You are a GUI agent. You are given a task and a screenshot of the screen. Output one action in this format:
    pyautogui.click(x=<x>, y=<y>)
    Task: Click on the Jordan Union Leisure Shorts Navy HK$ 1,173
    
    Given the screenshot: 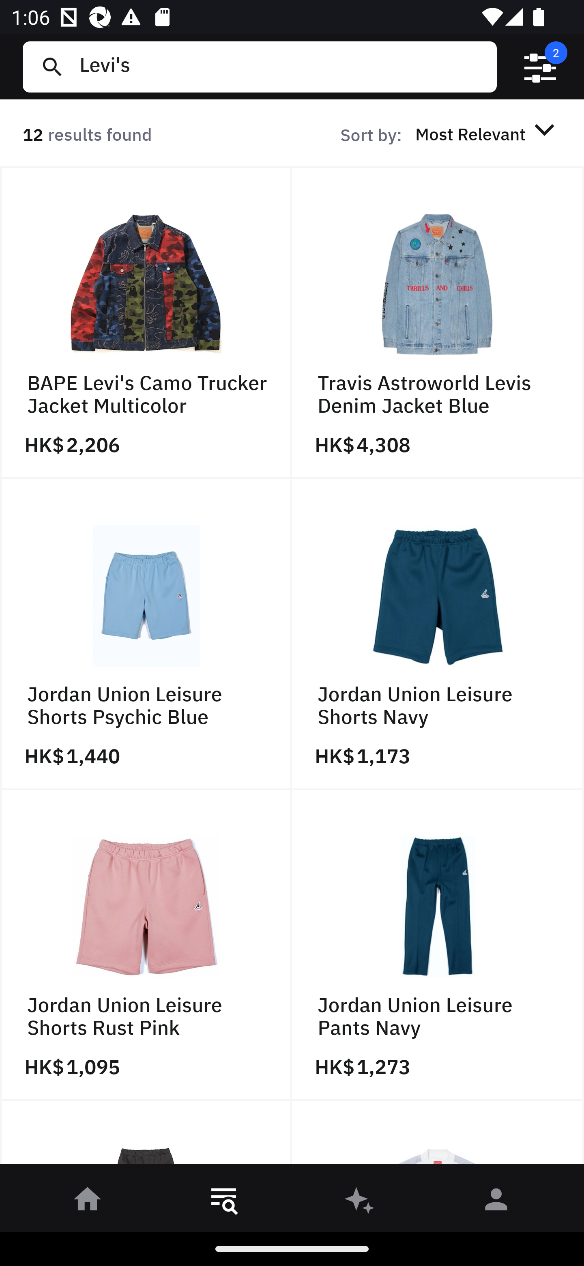 What is the action you would take?
    pyautogui.click(x=438, y=634)
    